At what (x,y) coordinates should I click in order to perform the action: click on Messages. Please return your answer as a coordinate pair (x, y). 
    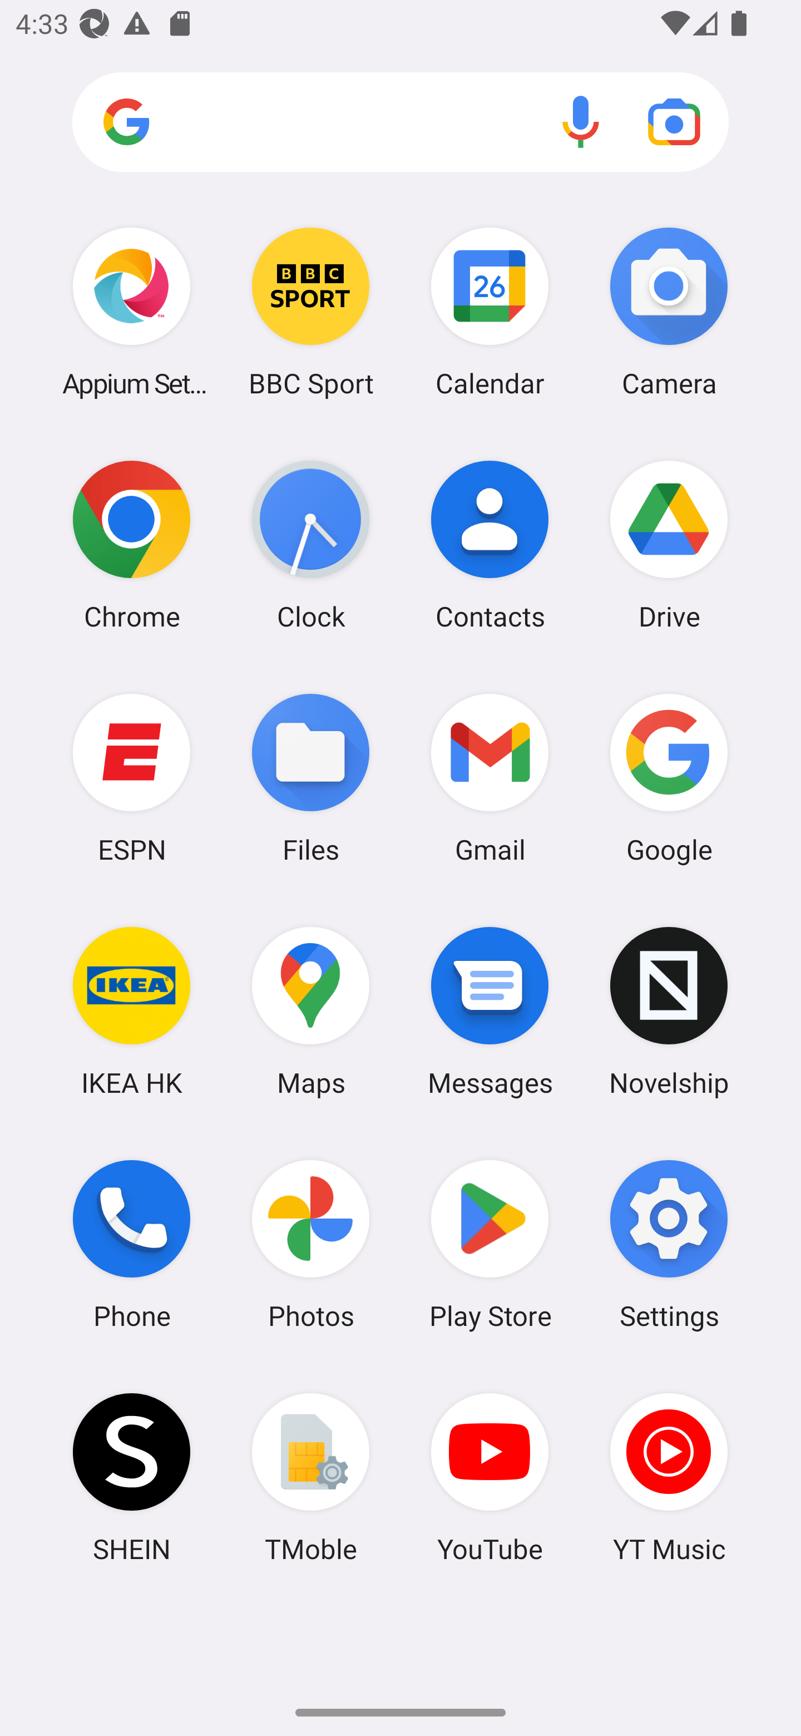
    Looking at the image, I should click on (490, 1011).